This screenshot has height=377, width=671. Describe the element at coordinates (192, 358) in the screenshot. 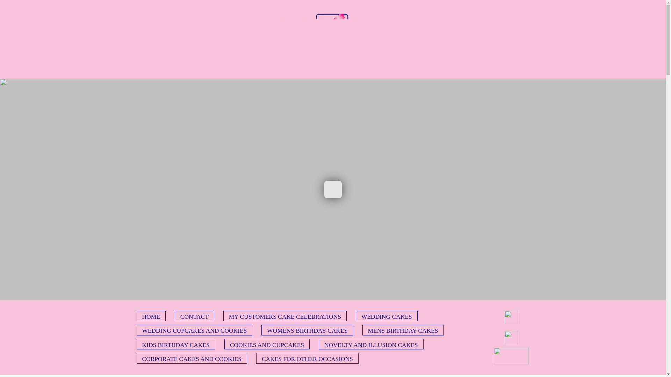

I see `CORPORATE CAKES AND COOKIES` at that location.